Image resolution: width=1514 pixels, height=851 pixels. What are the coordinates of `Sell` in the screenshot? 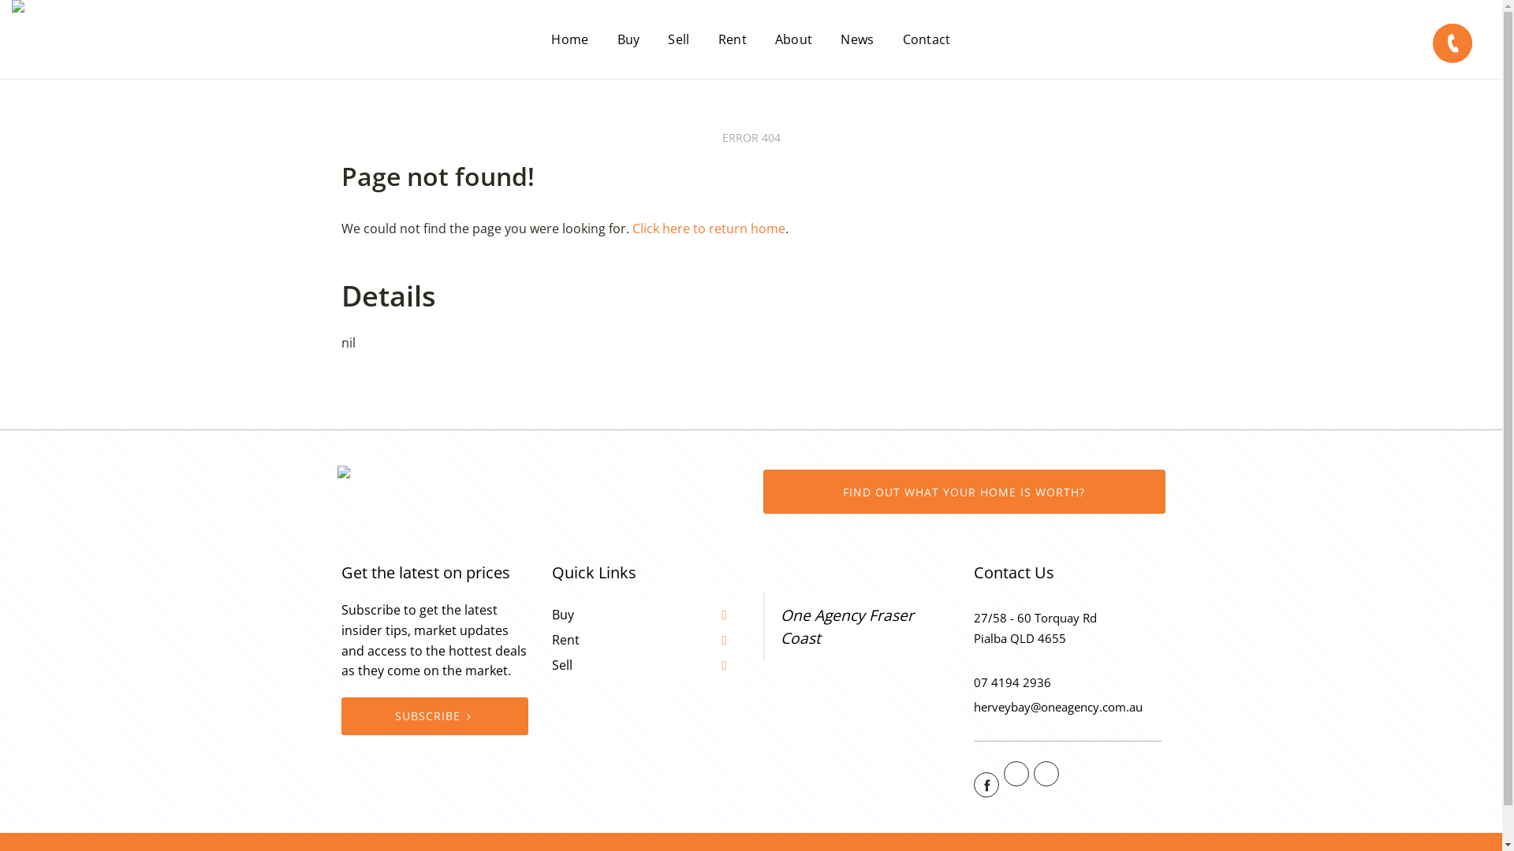 It's located at (678, 39).